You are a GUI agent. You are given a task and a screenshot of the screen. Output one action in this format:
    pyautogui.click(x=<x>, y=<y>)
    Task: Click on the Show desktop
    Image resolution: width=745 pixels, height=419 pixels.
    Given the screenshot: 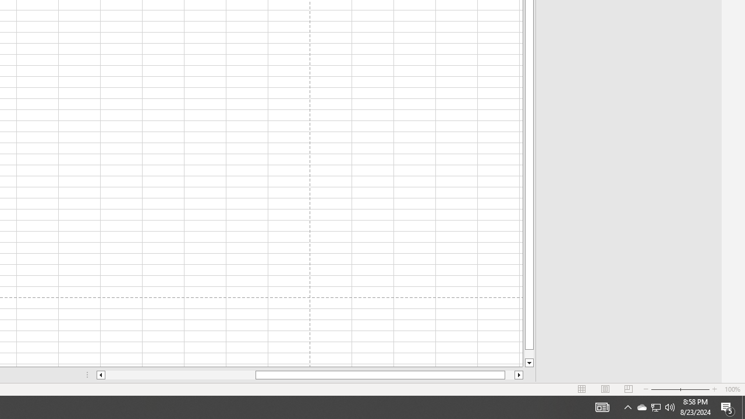 What is the action you would take?
    pyautogui.click(x=743, y=407)
    